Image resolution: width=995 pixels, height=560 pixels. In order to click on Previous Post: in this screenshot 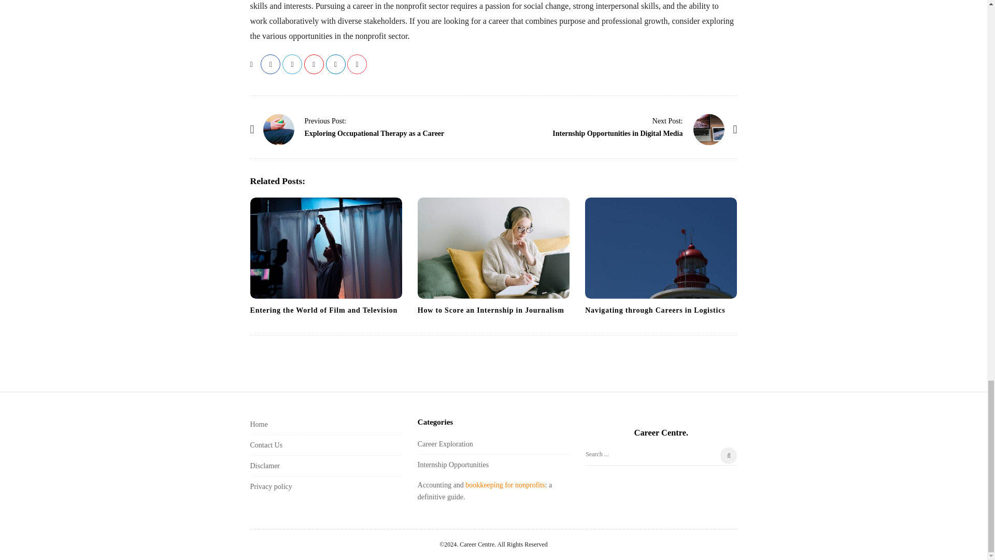, I will do `click(325, 120)`.